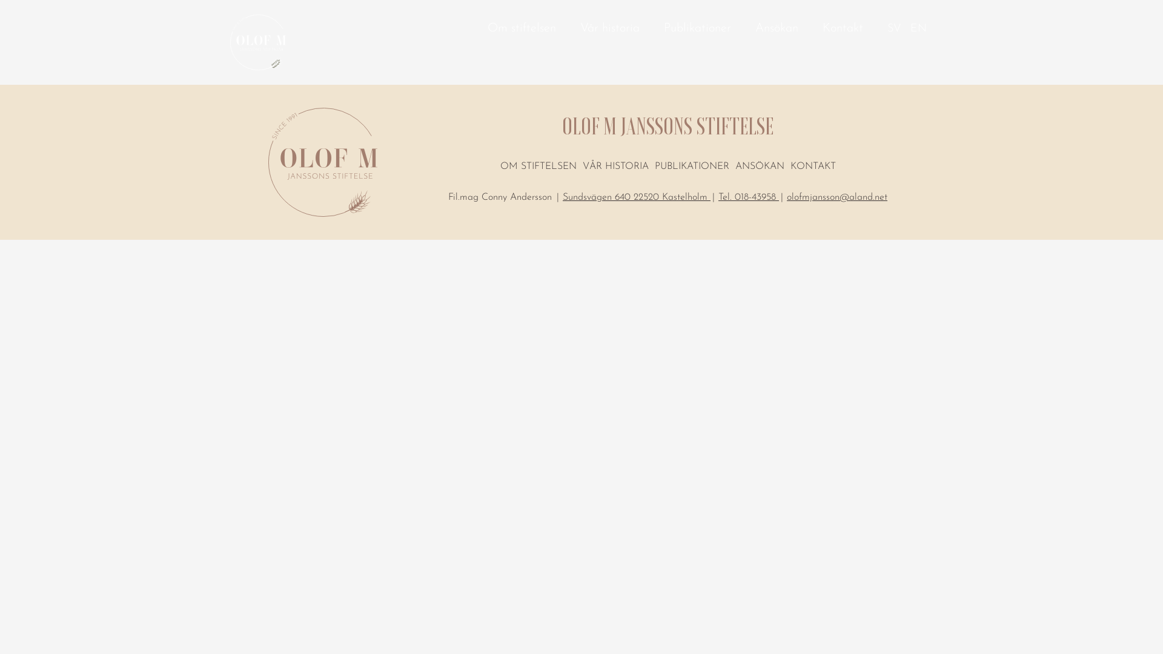  I want to click on Kontakt, so click(843, 30).